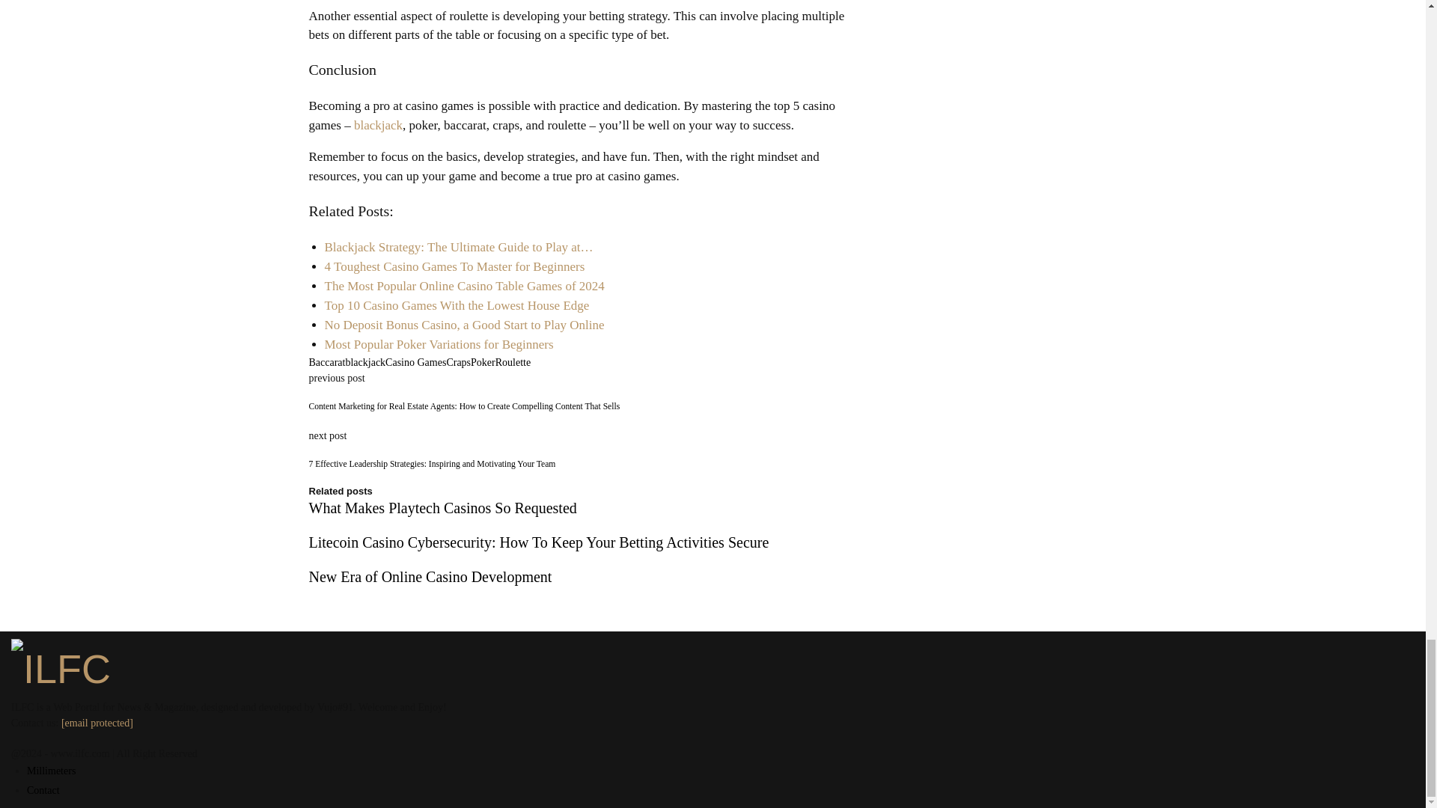  I want to click on blackjack, so click(377, 125).